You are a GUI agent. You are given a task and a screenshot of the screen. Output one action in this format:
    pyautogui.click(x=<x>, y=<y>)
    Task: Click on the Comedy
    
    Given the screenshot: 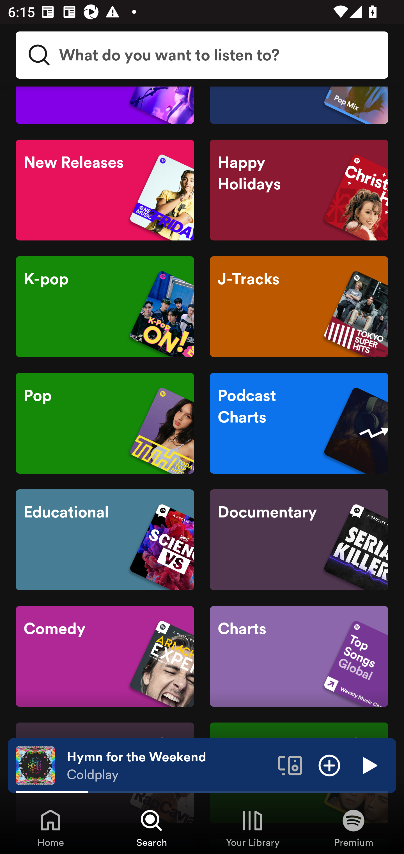 What is the action you would take?
    pyautogui.click(x=105, y=657)
    